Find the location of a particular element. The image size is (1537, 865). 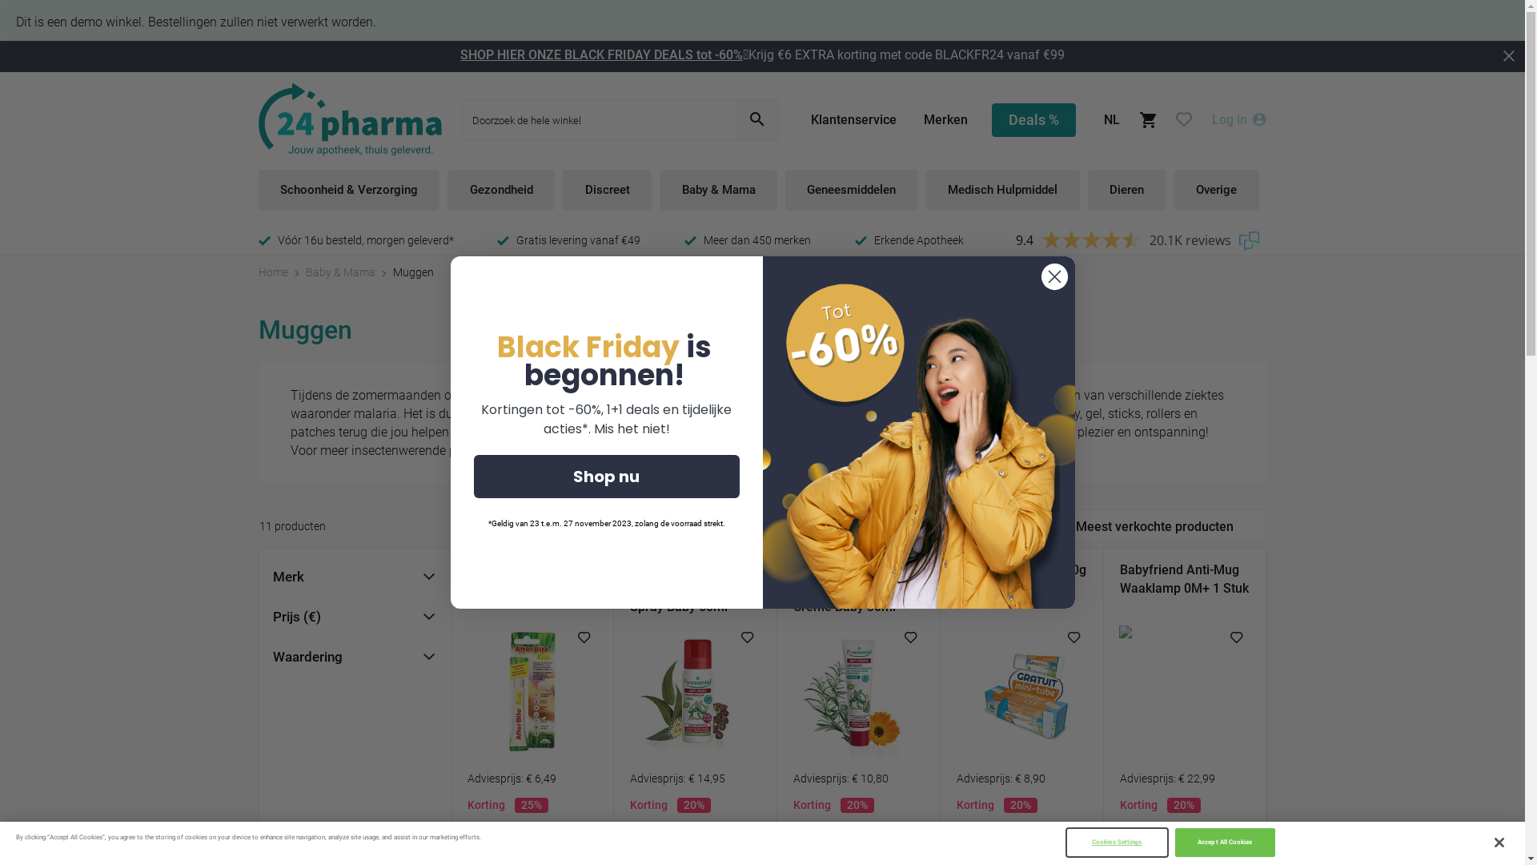

24pharma Online Apotheek is located at coordinates (349, 120).